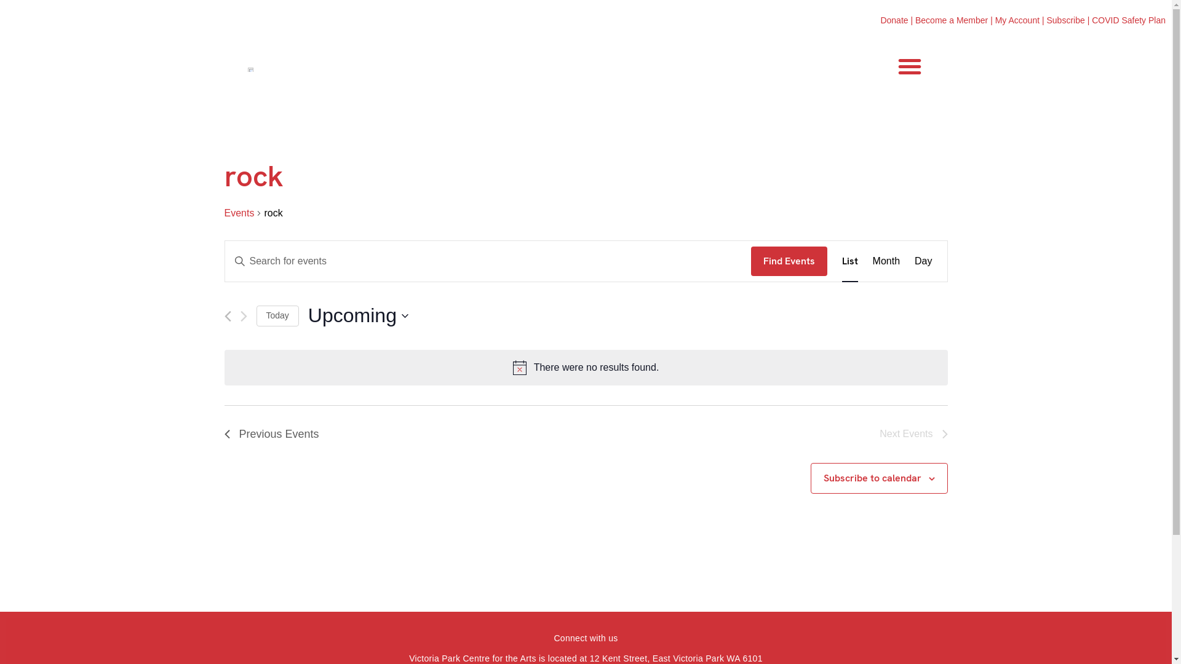 The width and height of the screenshot is (1181, 664). What do you see at coordinates (872, 478) in the screenshot?
I see `Subscribe to calendar` at bounding box center [872, 478].